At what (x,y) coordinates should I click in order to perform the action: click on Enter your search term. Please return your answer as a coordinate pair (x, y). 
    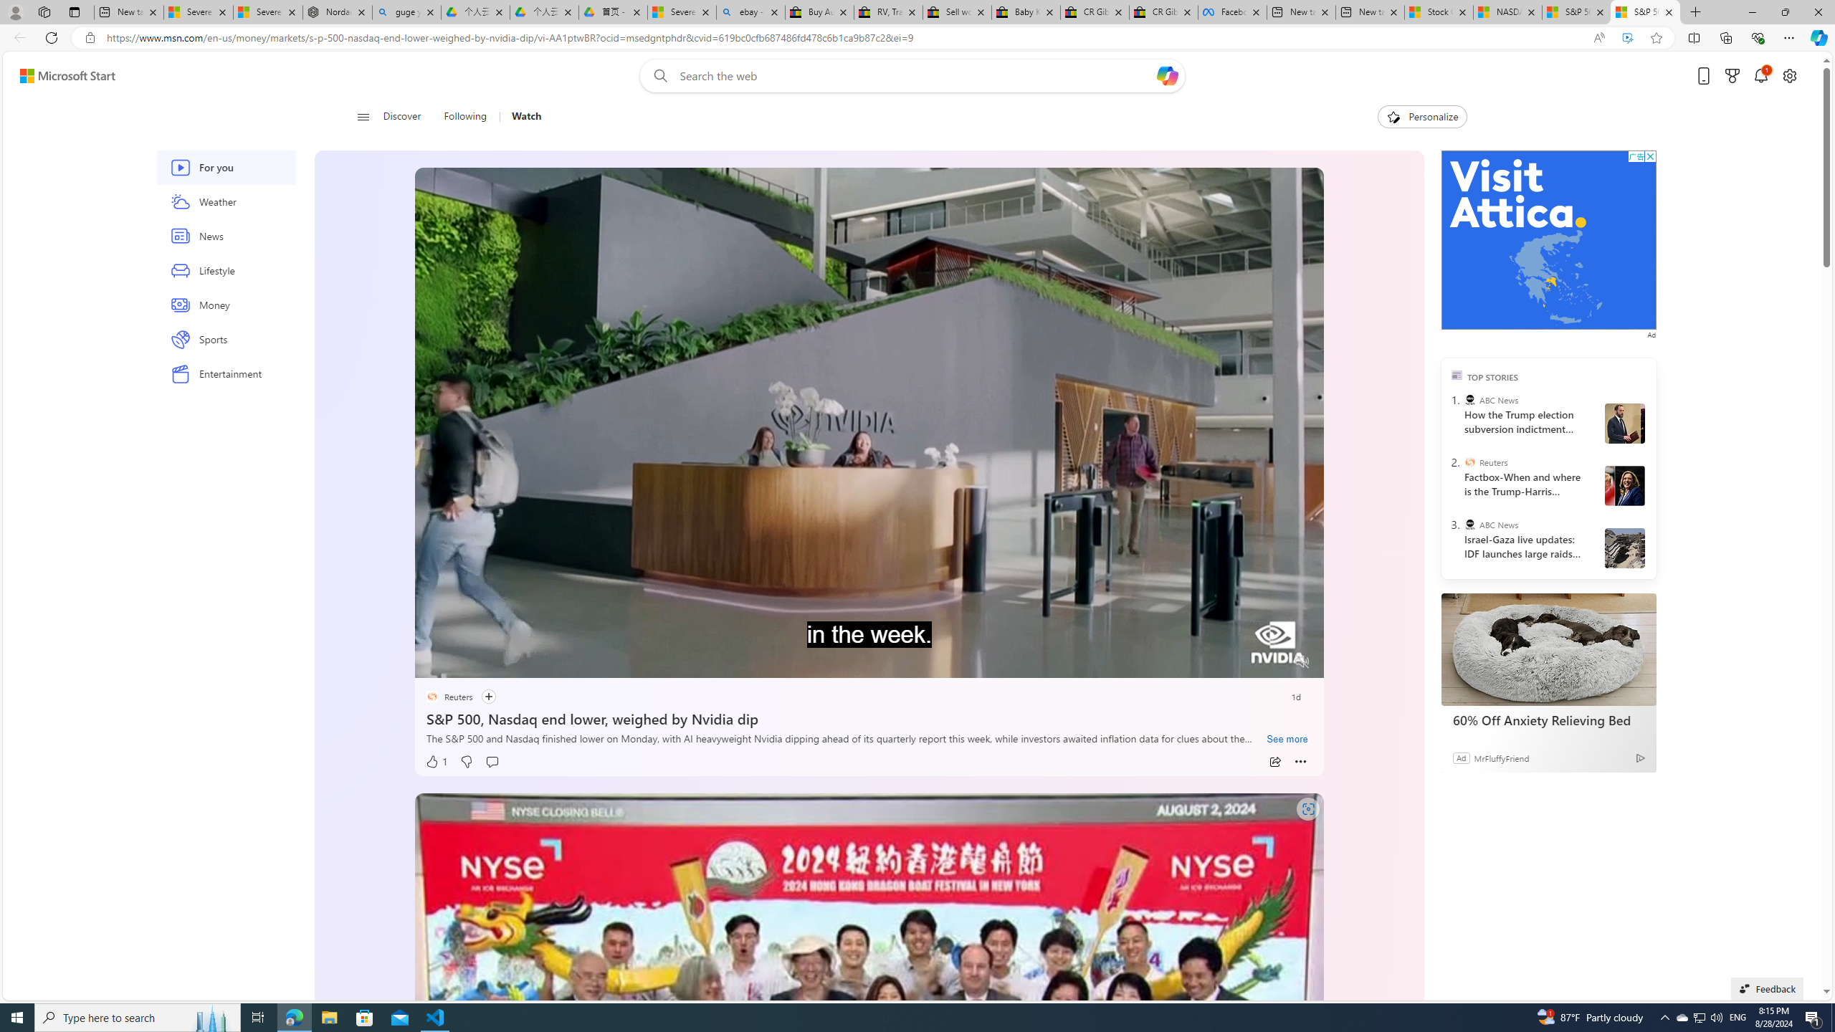
    Looking at the image, I should click on (915, 76).